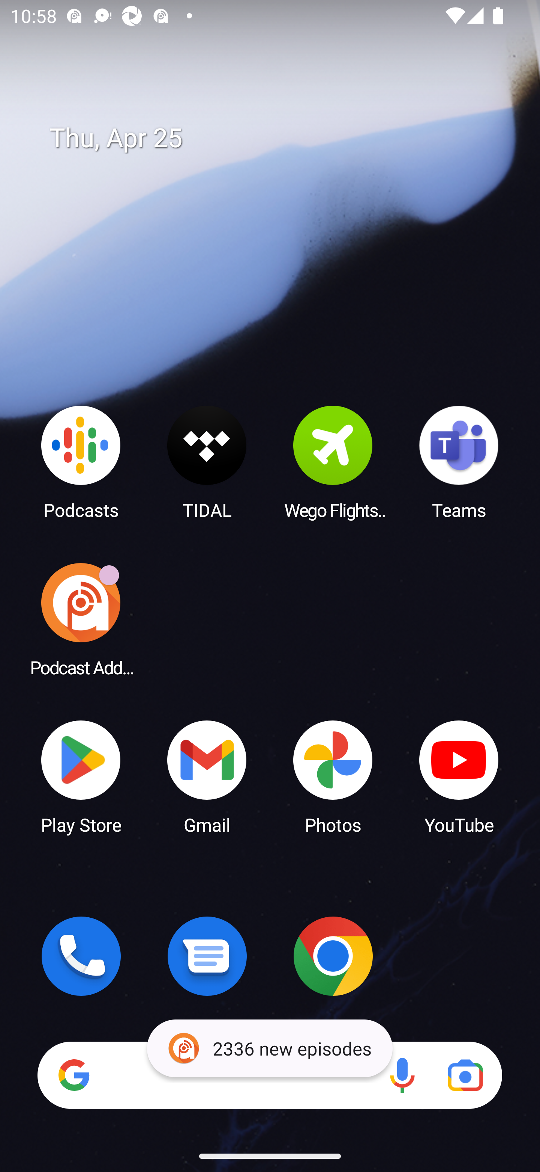 Image resolution: width=540 pixels, height=1172 pixels. Describe the element at coordinates (402, 1075) in the screenshot. I see `Voice search` at that location.